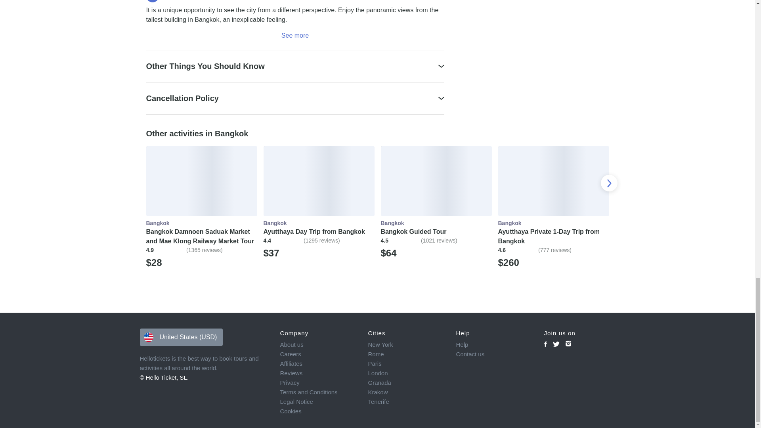  What do you see at coordinates (318, 411) in the screenshot?
I see `Cookies` at bounding box center [318, 411].